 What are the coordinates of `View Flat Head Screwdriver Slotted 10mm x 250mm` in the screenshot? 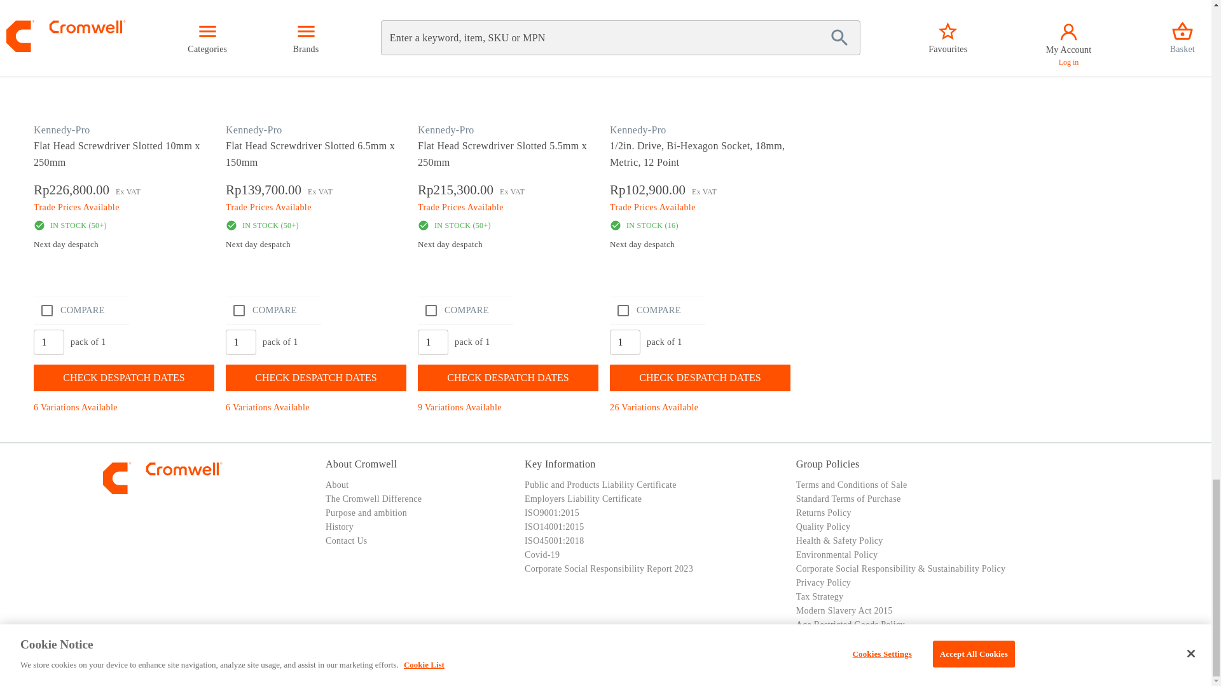 It's located at (125, 154).